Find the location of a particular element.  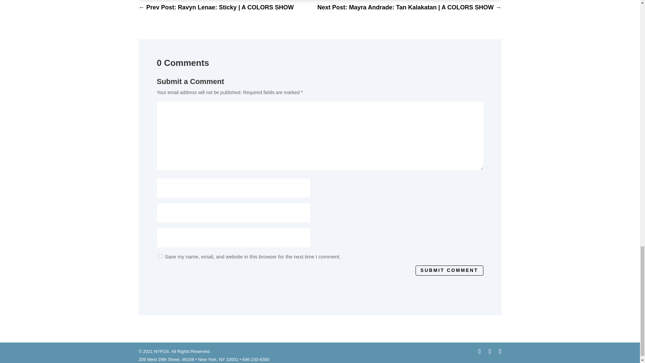

SUBMIT COMMENT is located at coordinates (449, 270).